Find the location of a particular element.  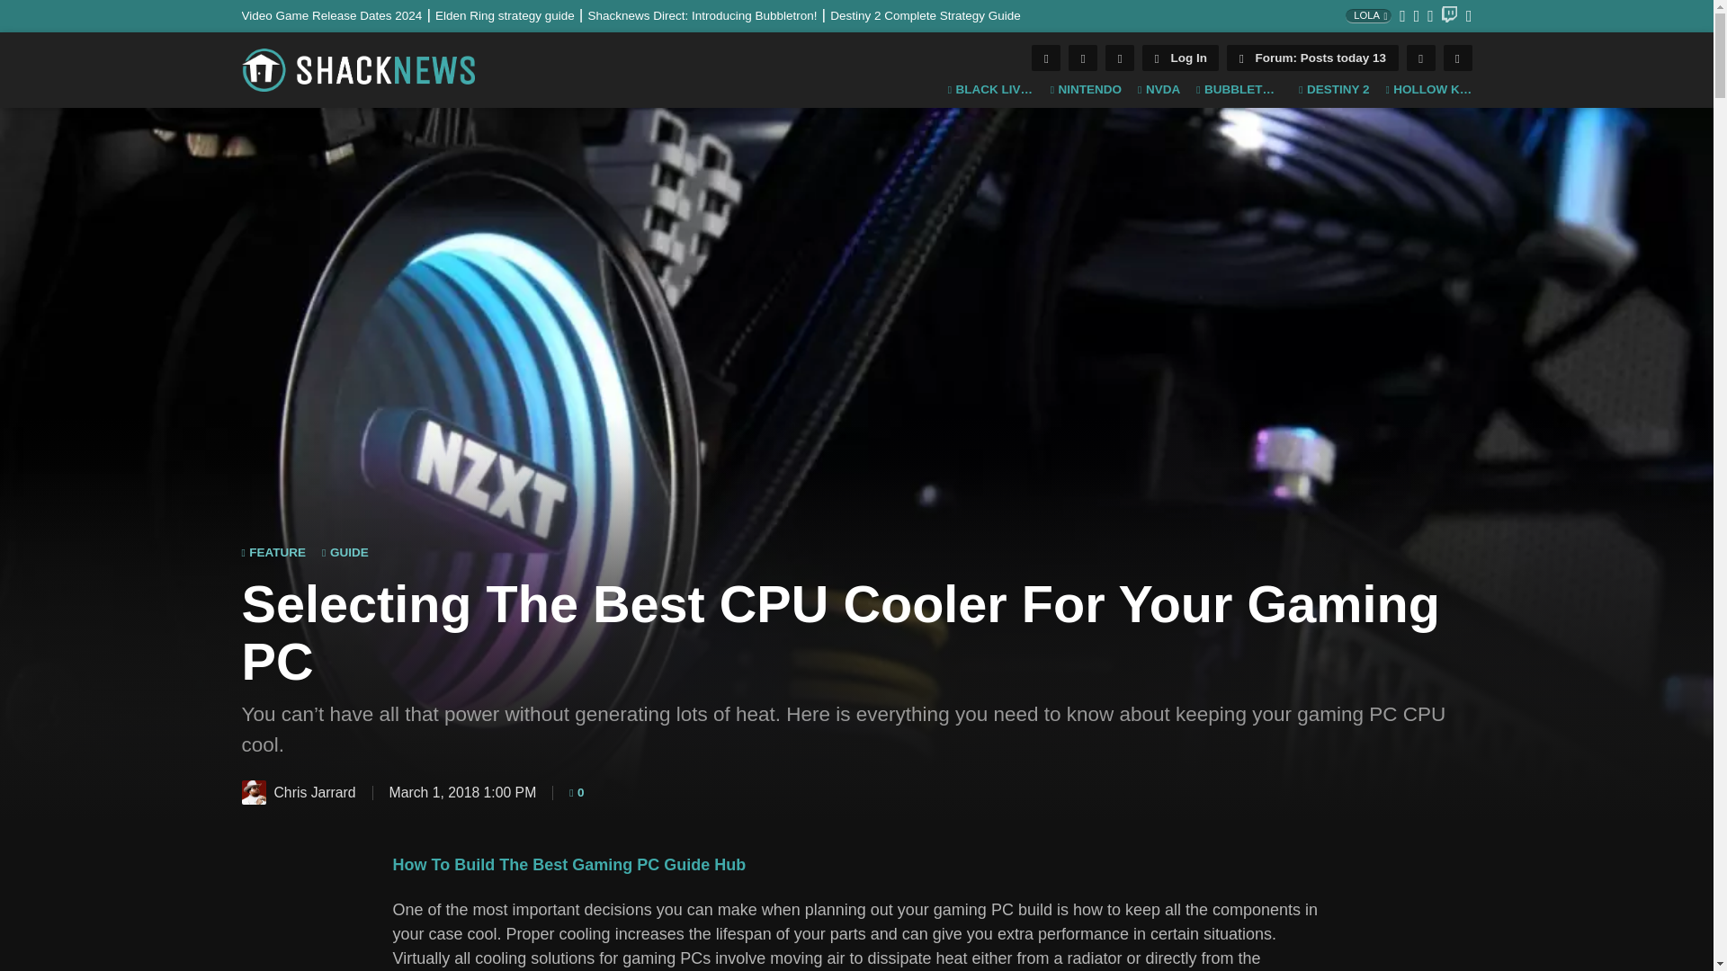

Destiny 2 Complete Strategy Guide is located at coordinates (925, 14).